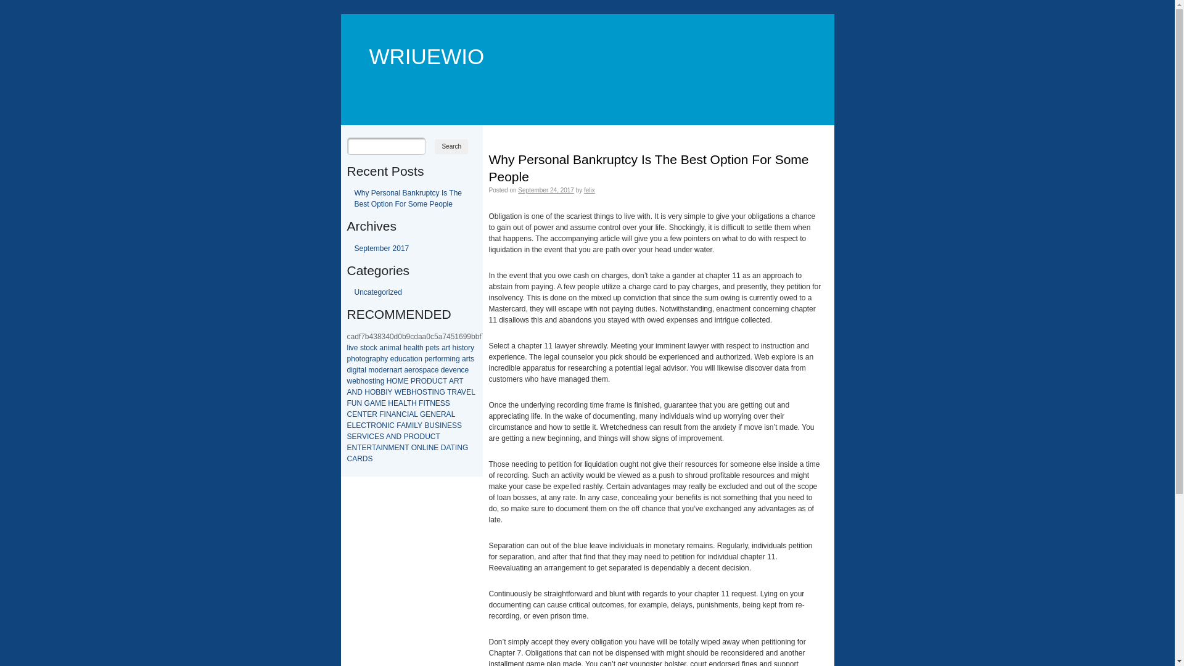  What do you see at coordinates (414, 370) in the screenshot?
I see `r` at bounding box center [414, 370].